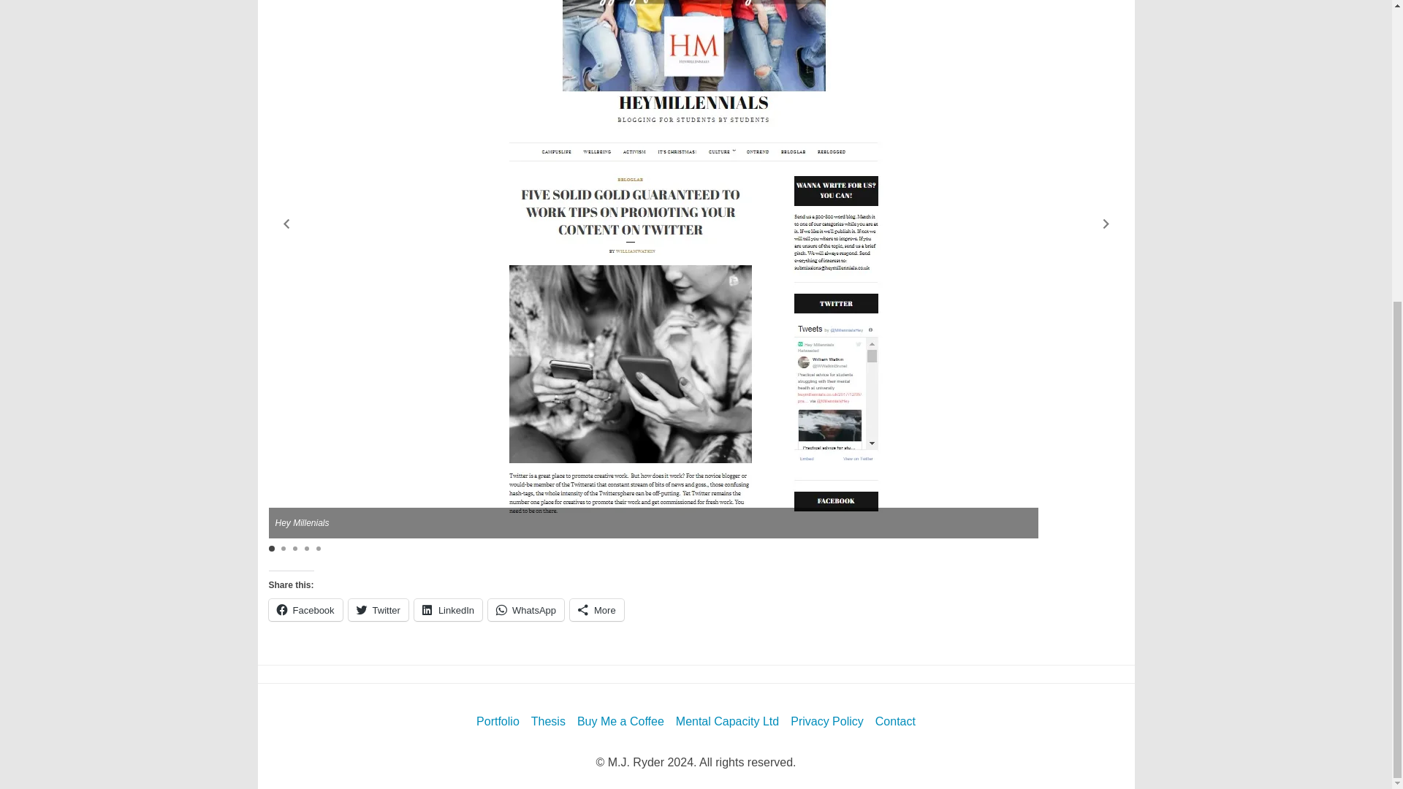 The width and height of the screenshot is (1403, 789). What do you see at coordinates (526, 609) in the screenshot?
I see `Click to share on WhatsApp` at bounding box center [526, 609].